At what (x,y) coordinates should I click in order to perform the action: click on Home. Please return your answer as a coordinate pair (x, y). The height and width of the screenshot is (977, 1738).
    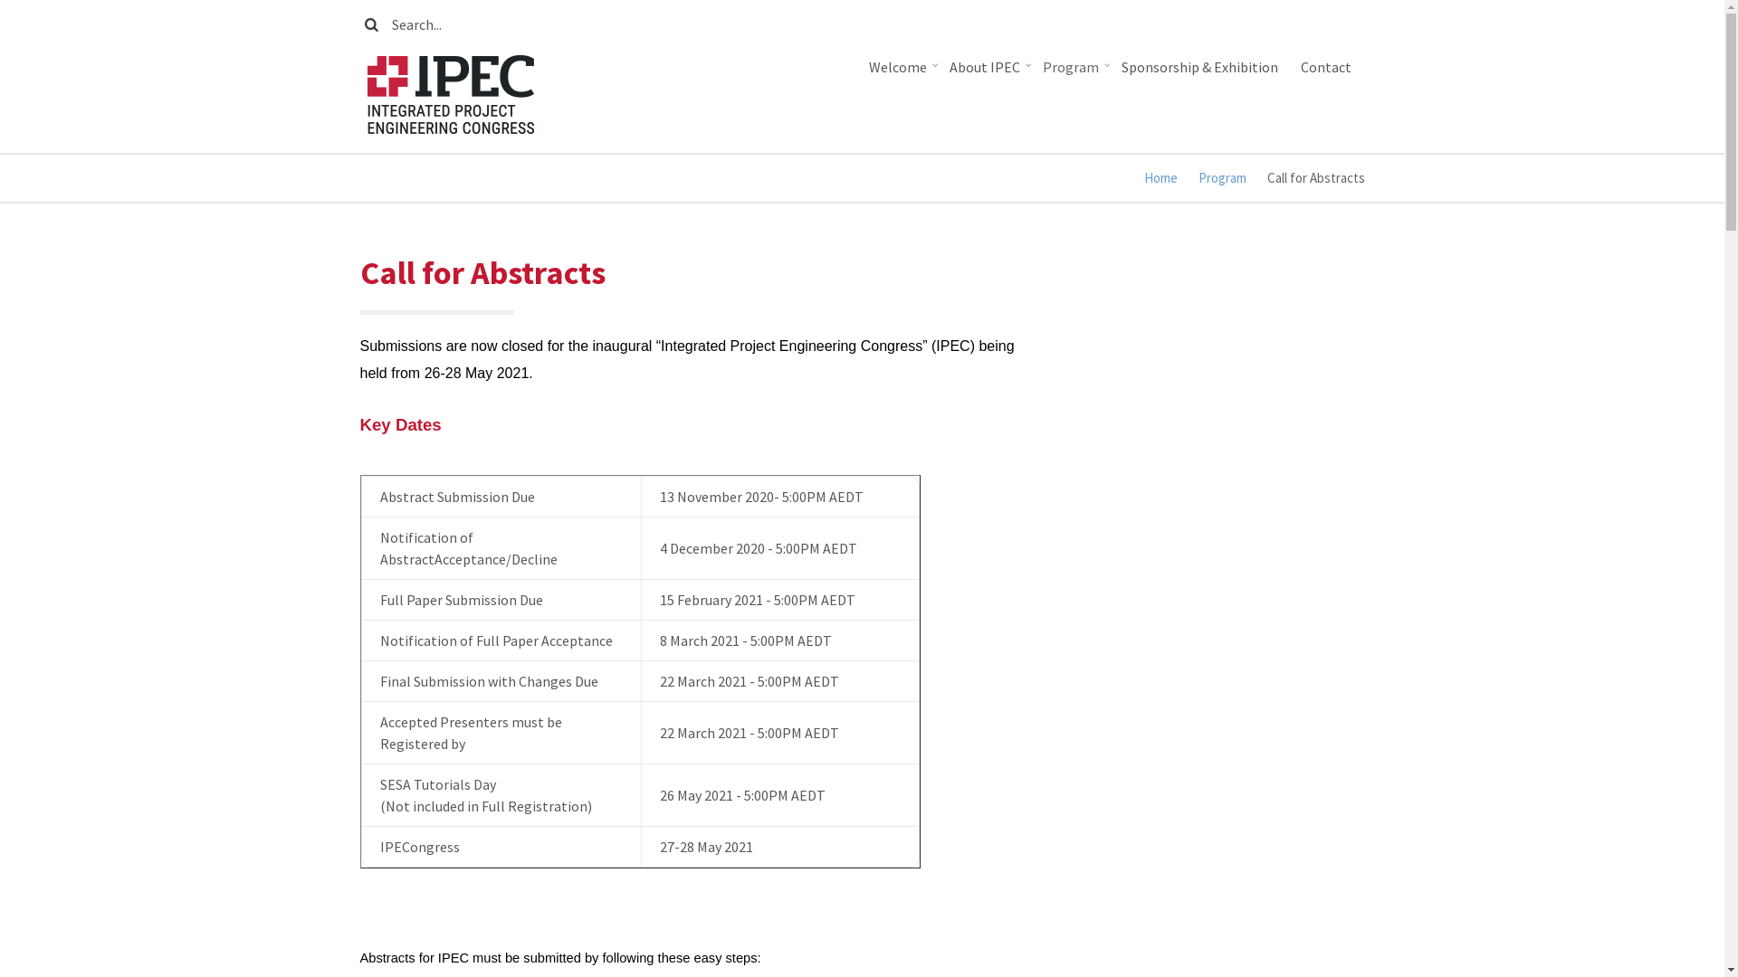
    Looking at the image, I should click on (1160, 177).